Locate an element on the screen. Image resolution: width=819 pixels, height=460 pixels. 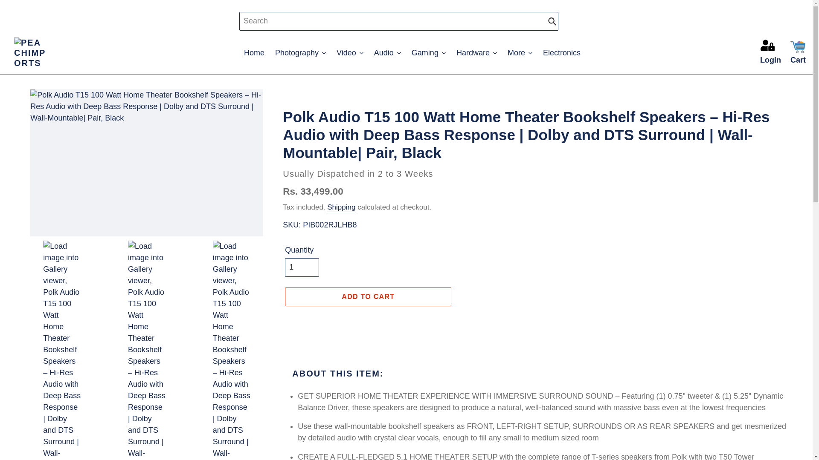
Hardware is located at coordinates (476, 53).